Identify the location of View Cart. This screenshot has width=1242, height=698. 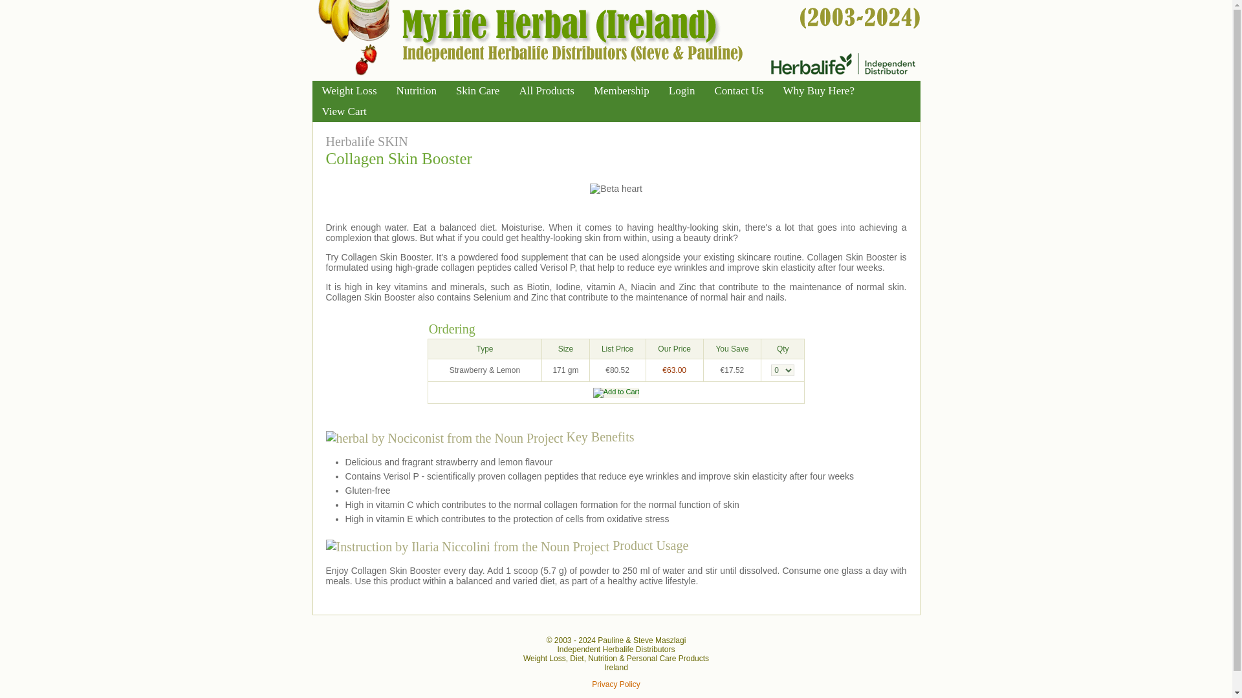
(343, 111).